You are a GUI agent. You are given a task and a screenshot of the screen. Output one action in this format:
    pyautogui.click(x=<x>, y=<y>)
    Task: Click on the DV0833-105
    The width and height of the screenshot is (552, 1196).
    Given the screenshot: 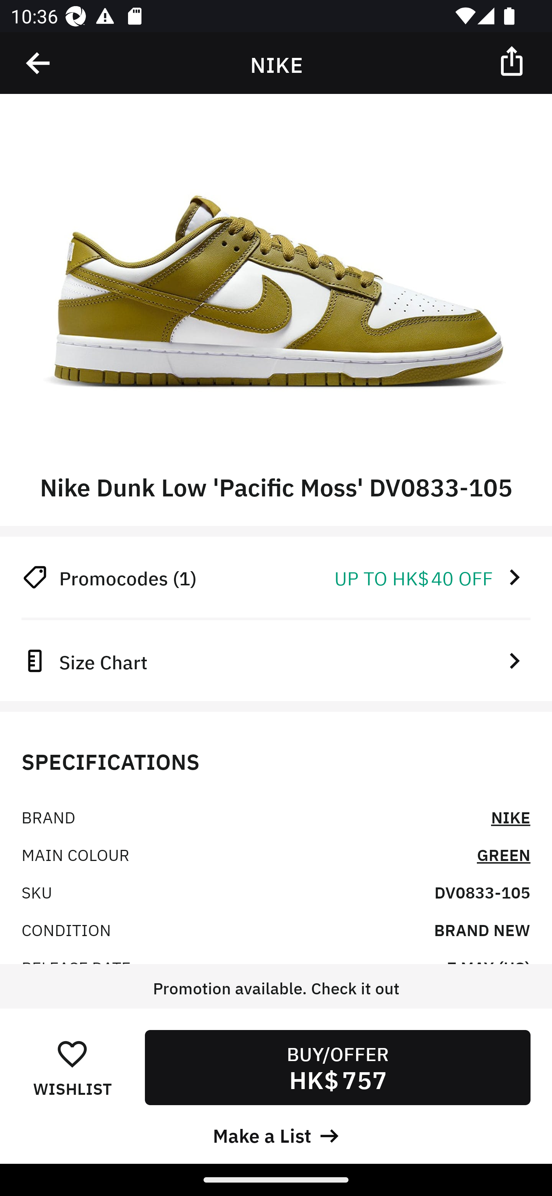 What is the action you would take?
    pyautogui.click(x=482, y=892)
    